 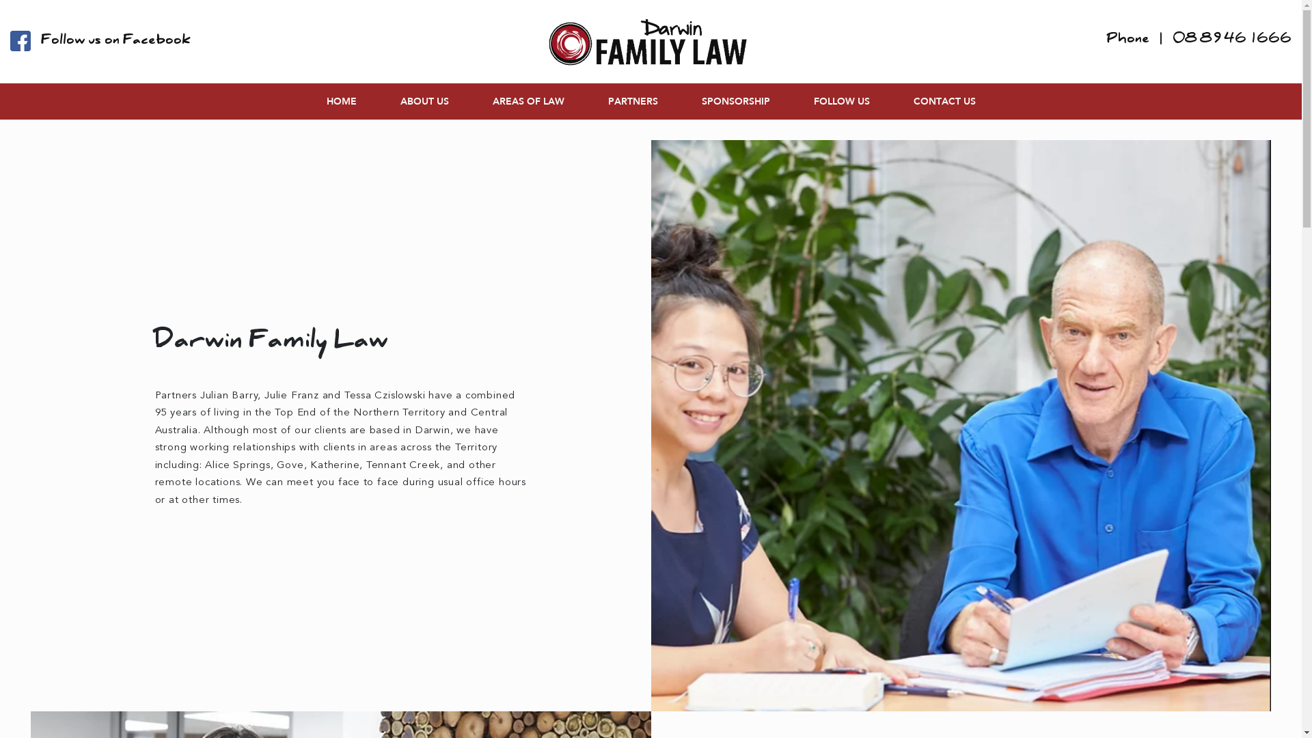 I want to click on CONTACT US, so click(x=944, y=101).